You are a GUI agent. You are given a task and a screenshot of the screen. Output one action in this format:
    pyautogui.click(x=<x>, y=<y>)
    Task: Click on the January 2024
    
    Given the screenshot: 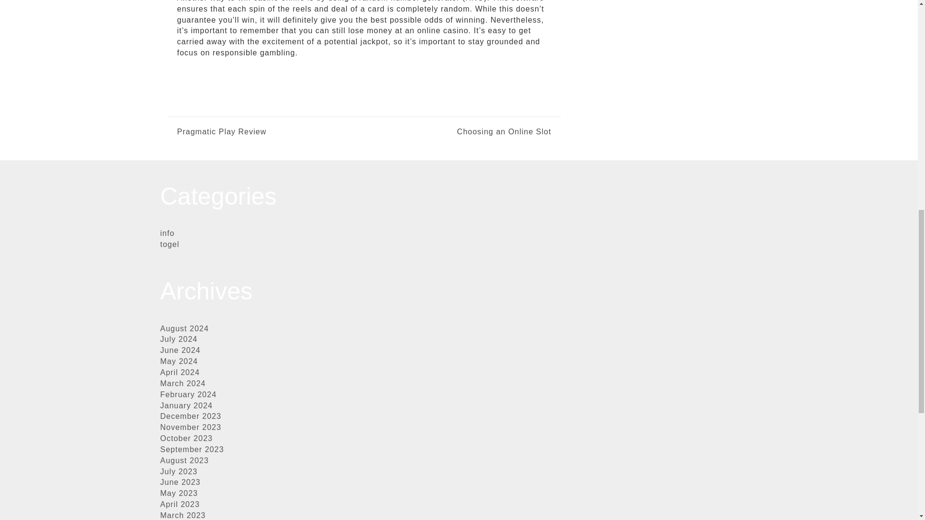 What is the action you would take?
    pyautogui.click(x=186, y=405)
    